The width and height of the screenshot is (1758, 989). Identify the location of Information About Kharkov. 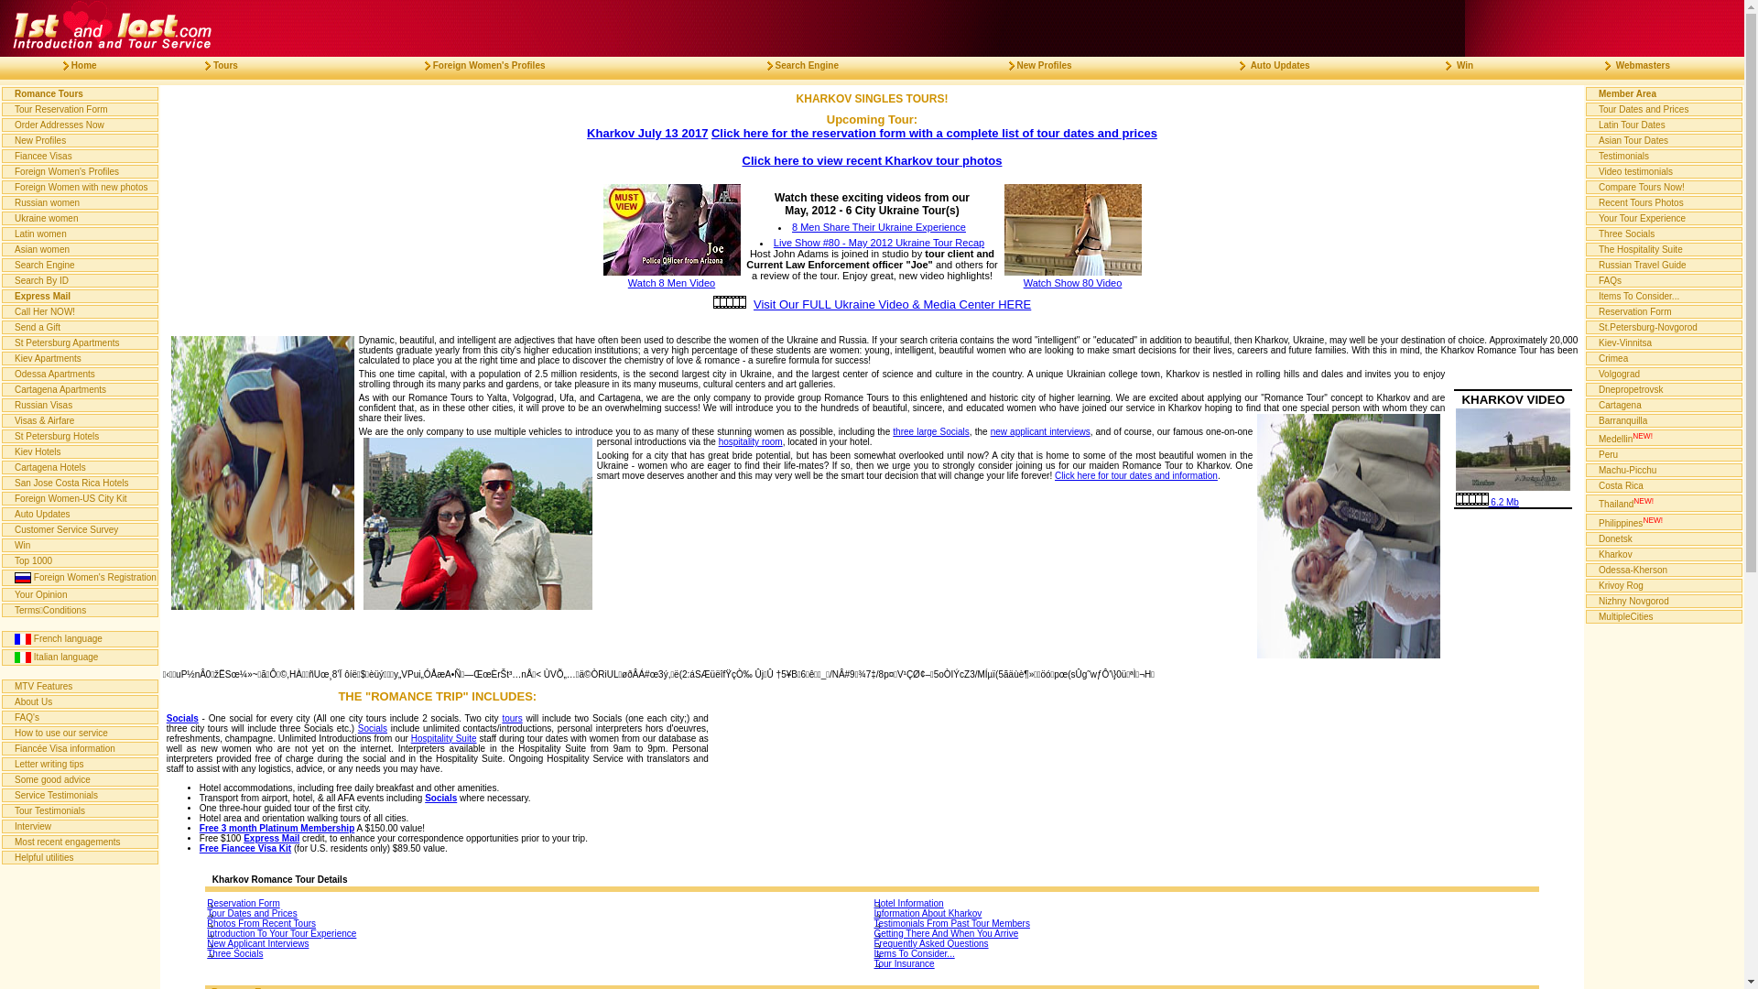
(1205, 914).